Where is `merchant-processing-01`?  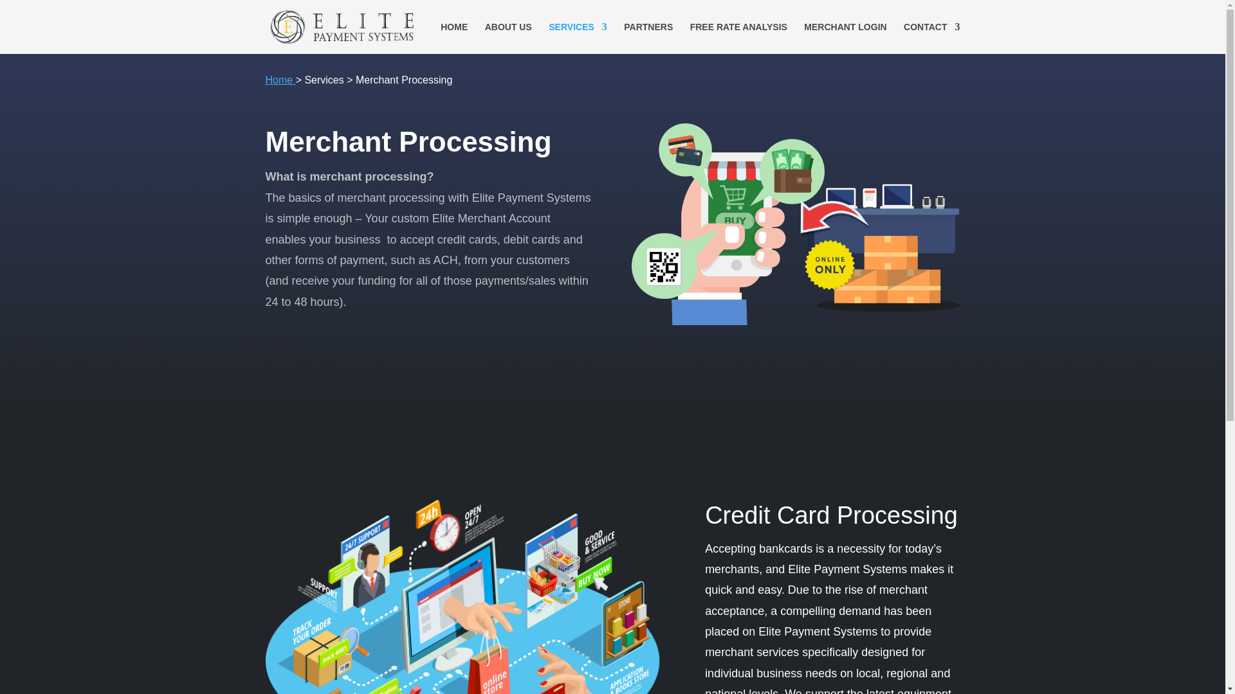
merchant-processing-01 is located at coordinates (795, 224).